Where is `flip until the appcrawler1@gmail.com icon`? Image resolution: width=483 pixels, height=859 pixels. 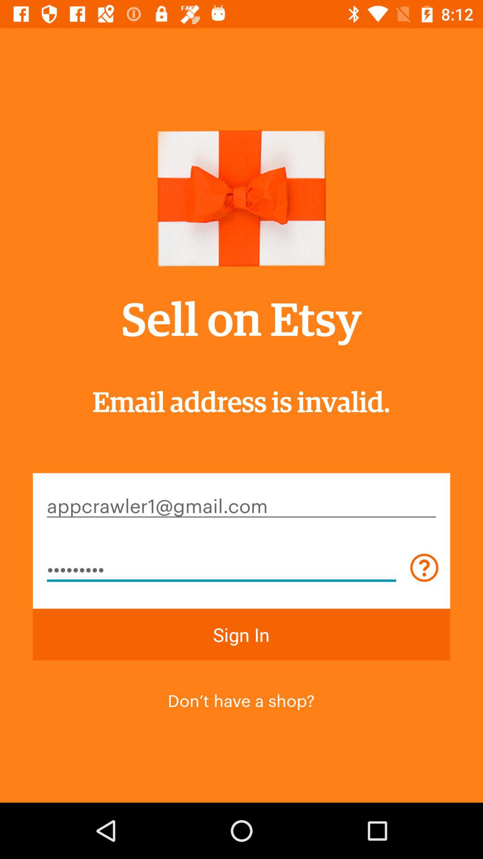
flip until the appcrawler1@gmail.com icon is located at coordinates (241, 505).